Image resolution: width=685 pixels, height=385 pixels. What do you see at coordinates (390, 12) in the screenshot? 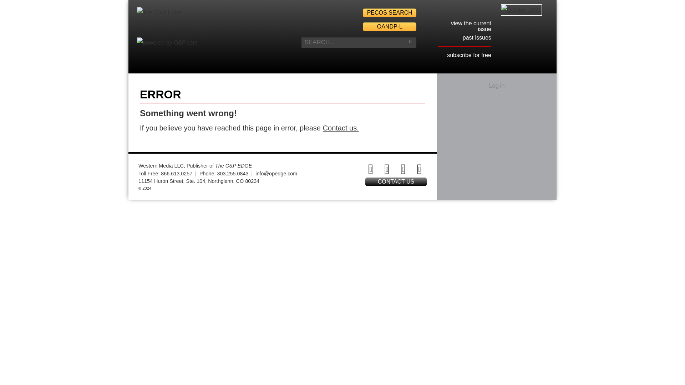
I see `PECOS SEARCH` at bounding box center [390, 12].